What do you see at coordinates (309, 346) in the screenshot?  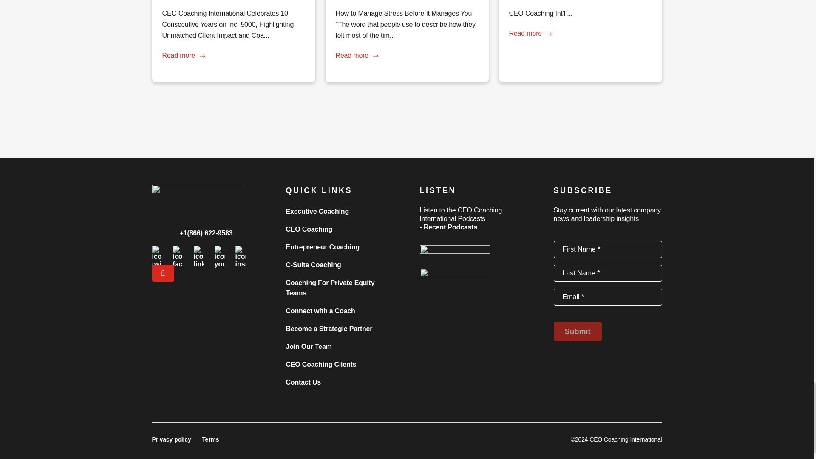 I see `Join Our Team` at bounding box center [309, 346].